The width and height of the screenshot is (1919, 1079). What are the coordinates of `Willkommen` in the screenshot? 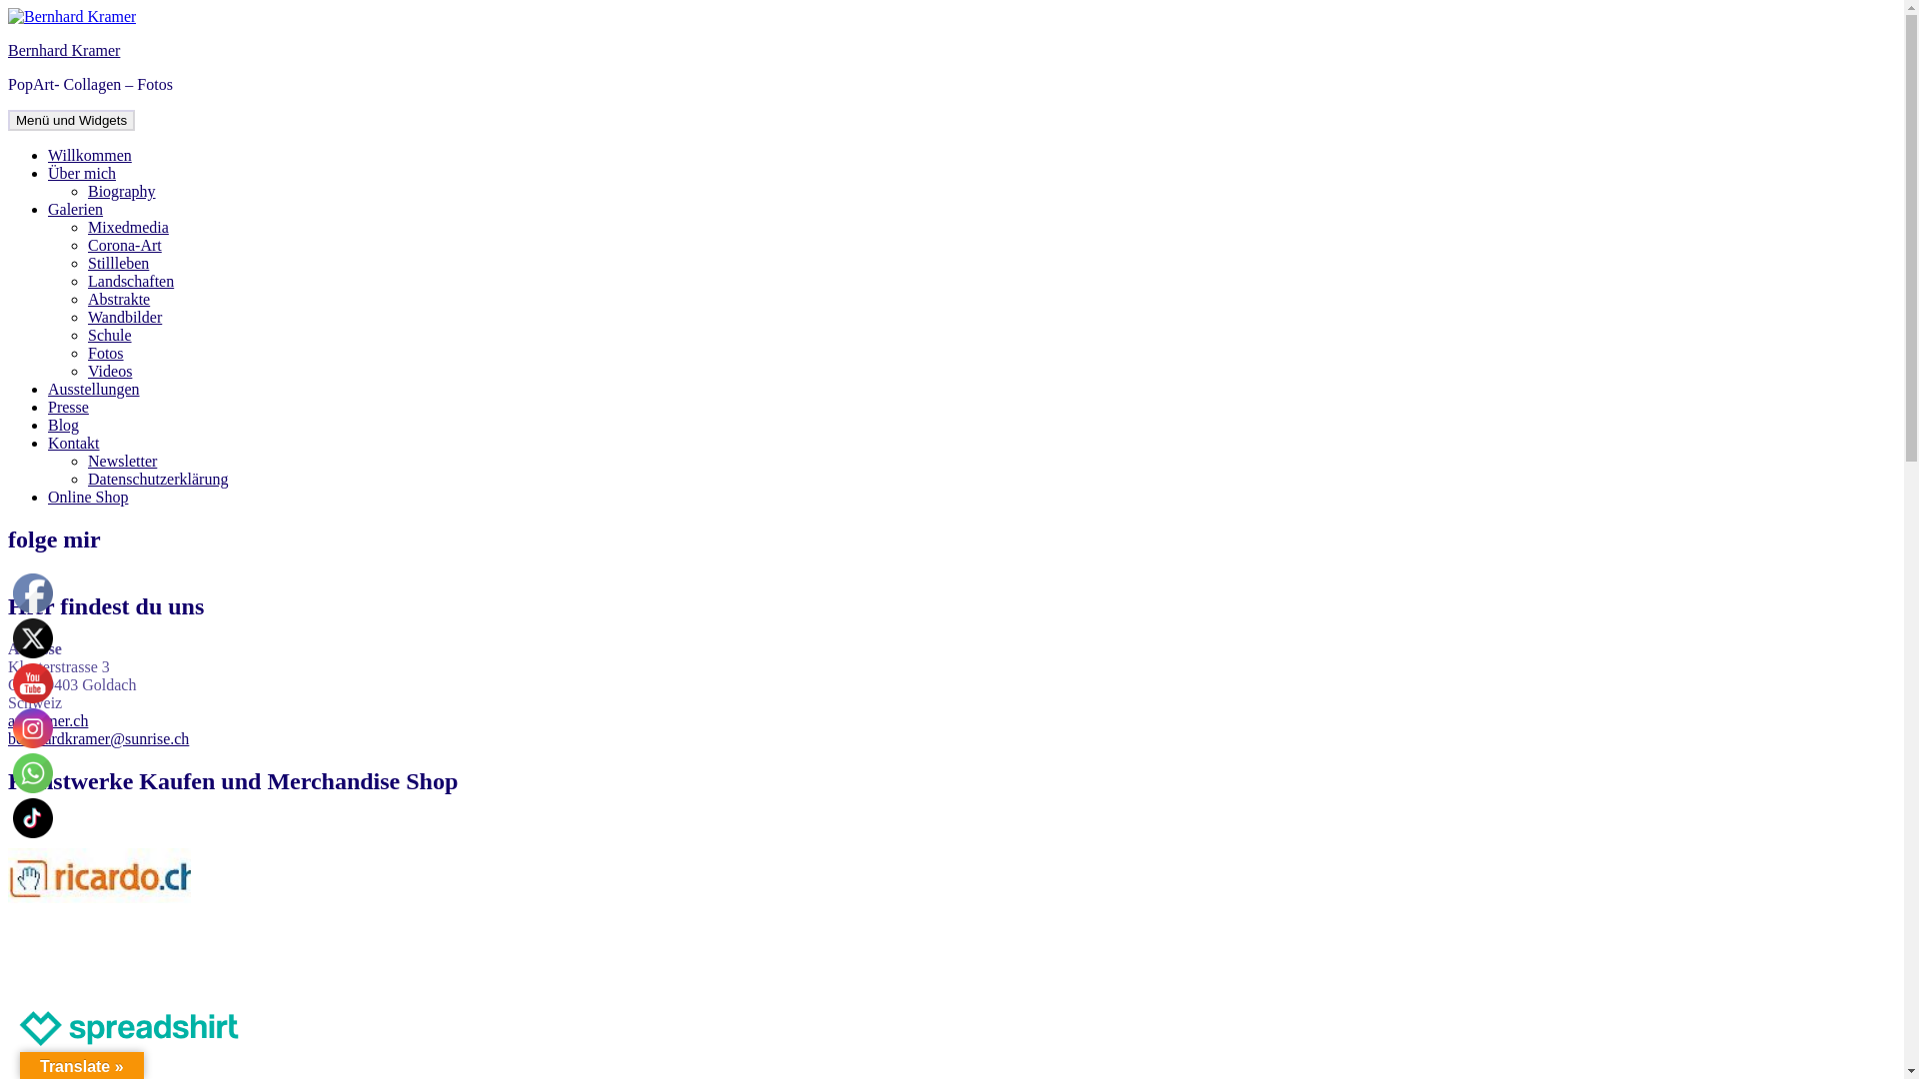 It's located at (90, 156).